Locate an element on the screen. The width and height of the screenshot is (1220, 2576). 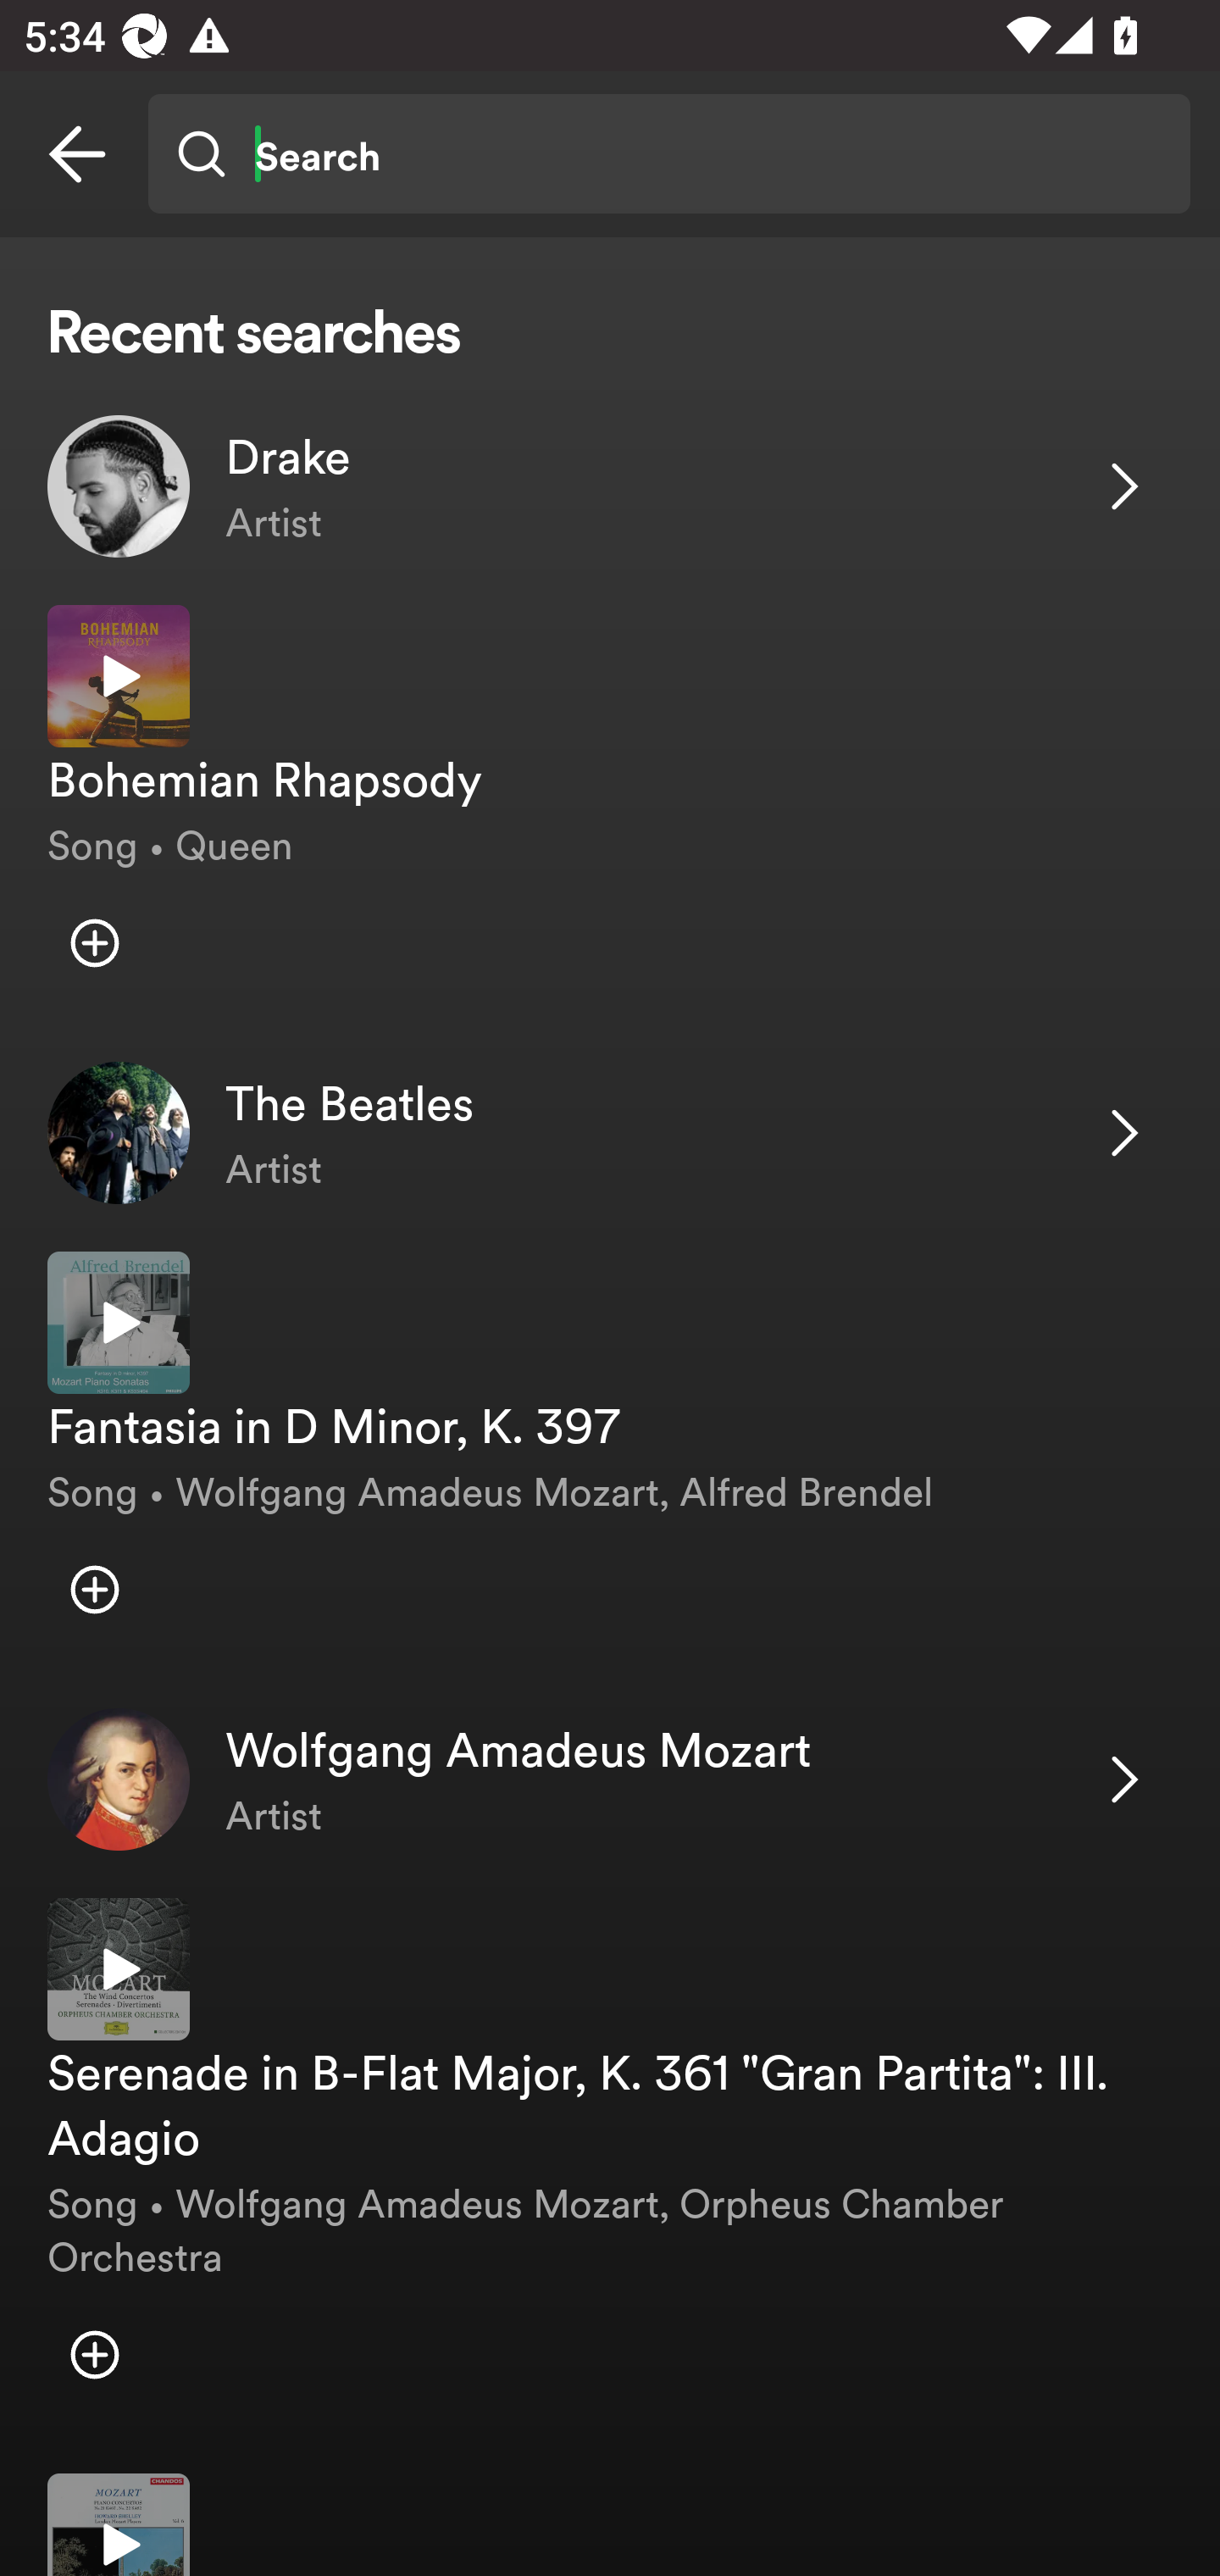
Search is located at coordinates (668, 154).